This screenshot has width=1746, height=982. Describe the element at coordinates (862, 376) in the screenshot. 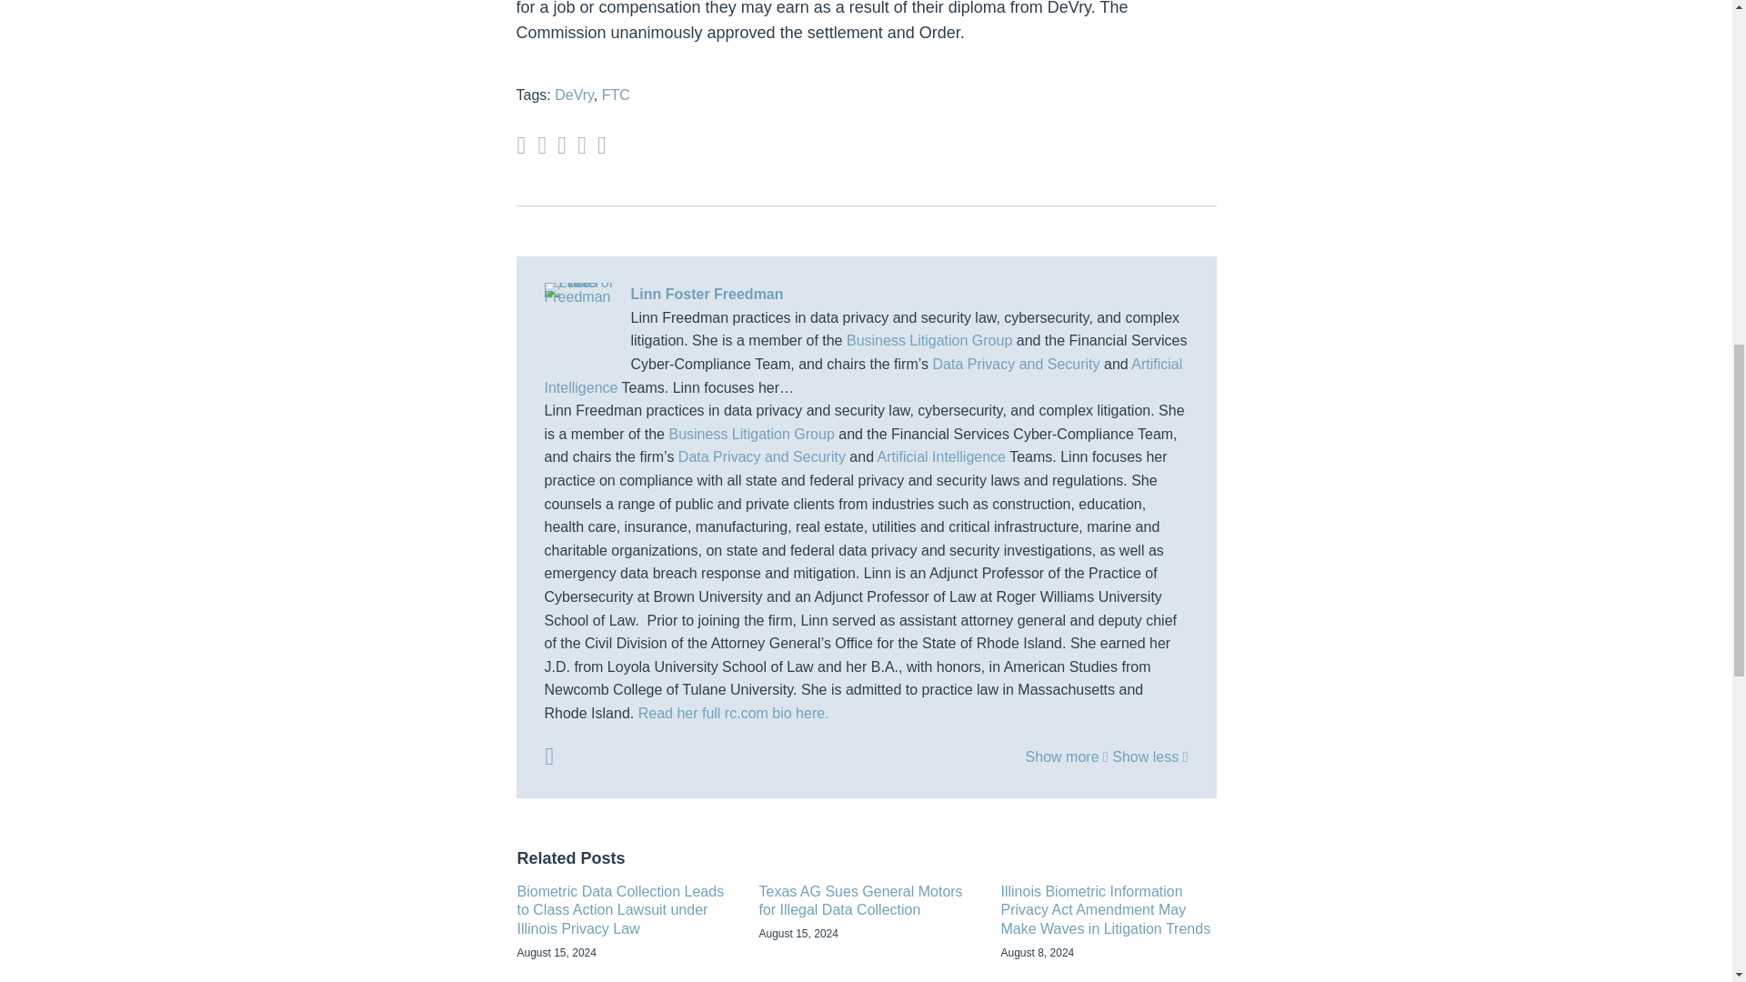

I see `Artificial Intelligence` at that location.